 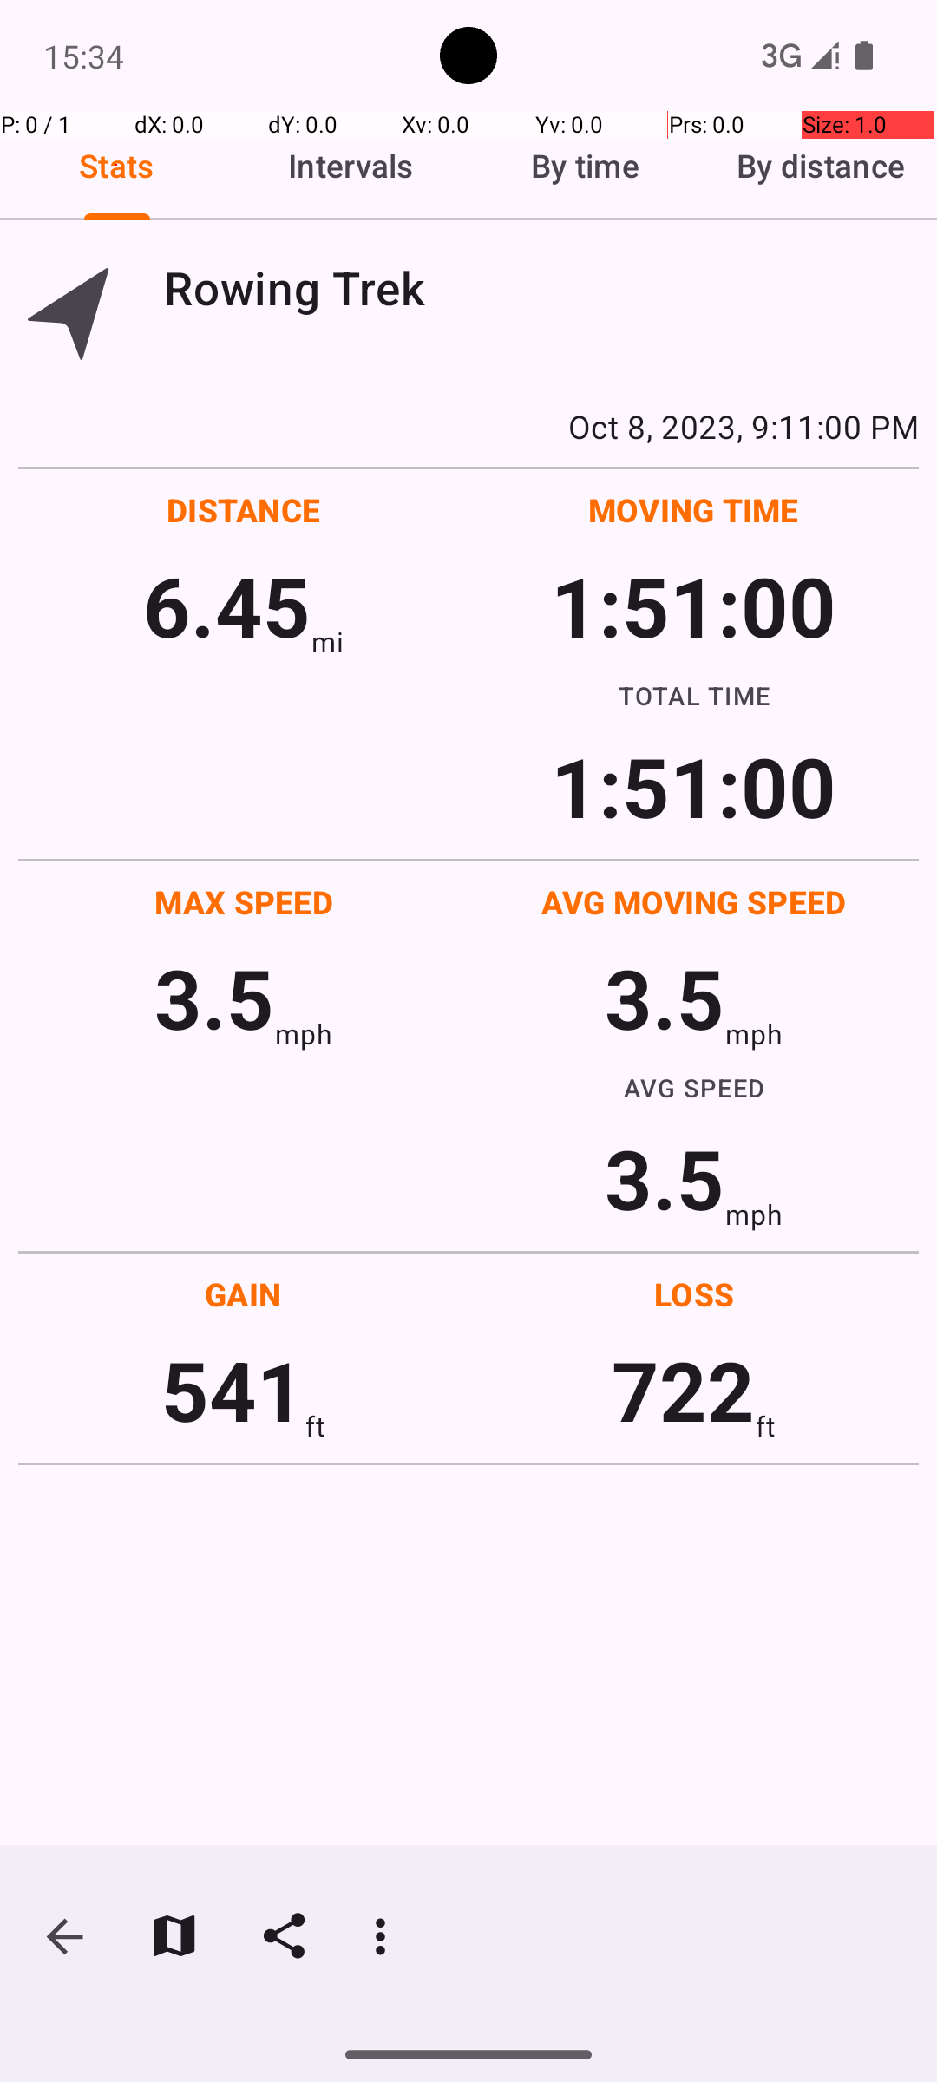 I want to click on GAIN, so click(x=243, y=1294).